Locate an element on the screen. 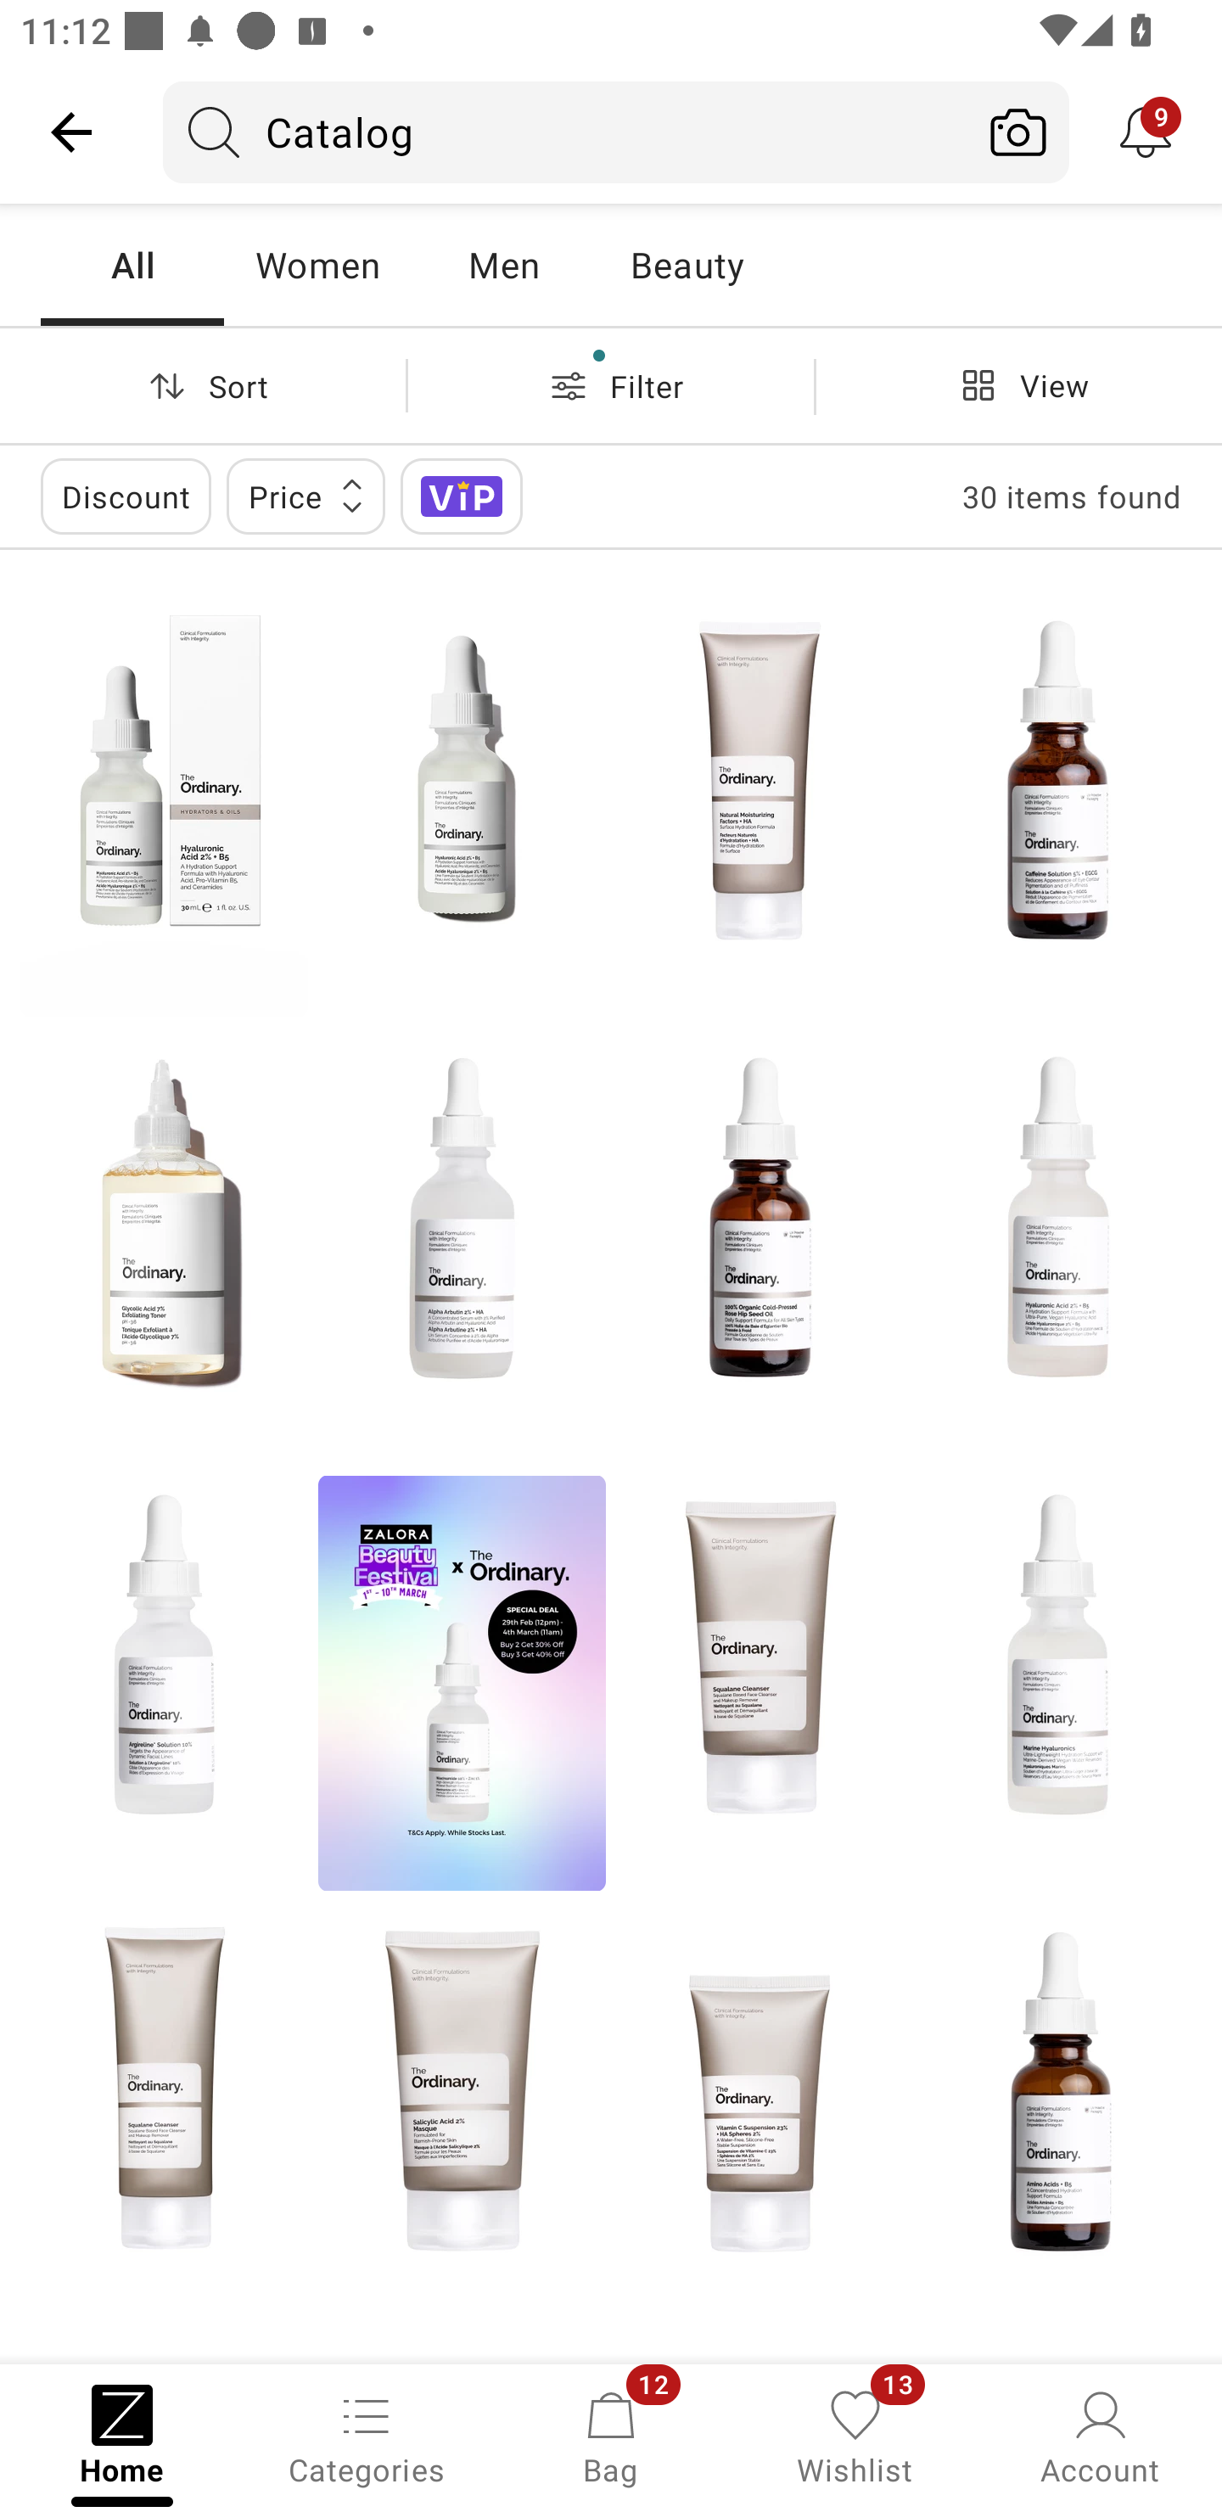 This screenshot has width=1222, height=2512. View is located at coordinates (1018, 385).